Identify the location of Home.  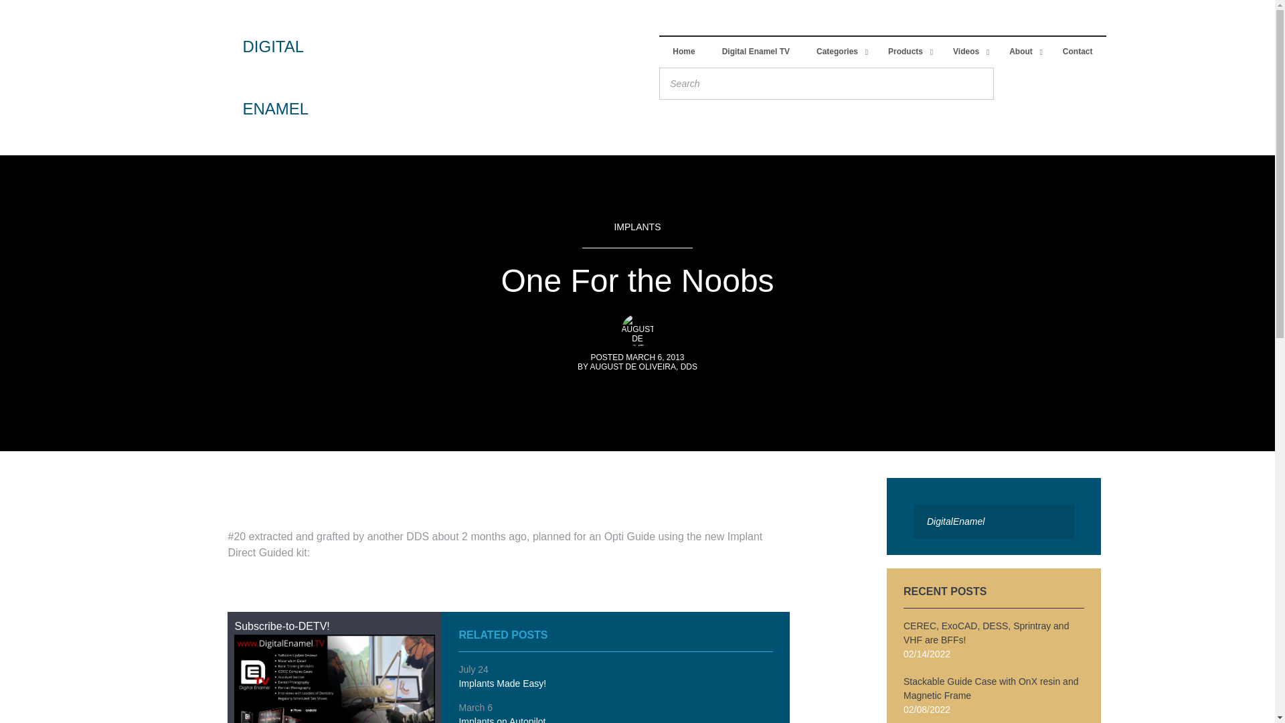
(683, 52).